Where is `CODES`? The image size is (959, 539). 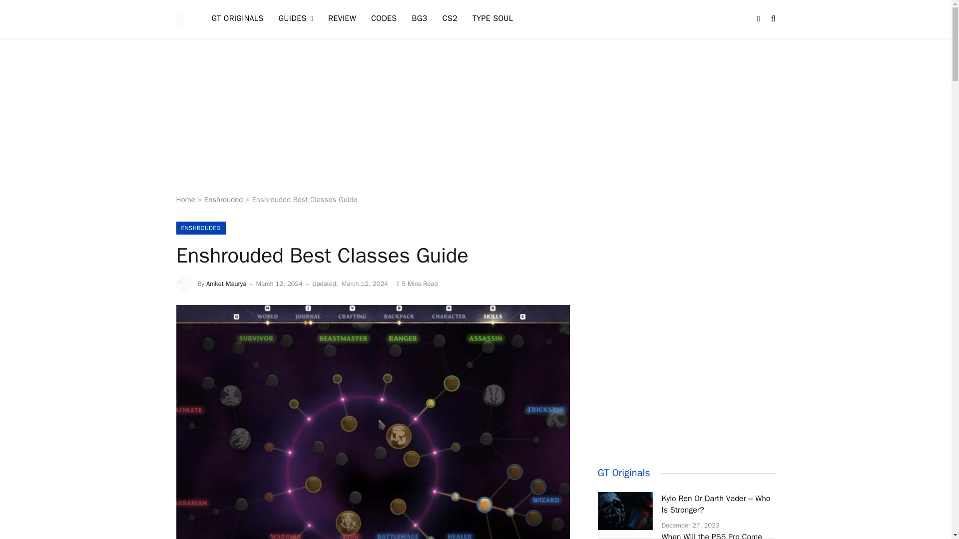
CODES is located at coordinates (384, 19).